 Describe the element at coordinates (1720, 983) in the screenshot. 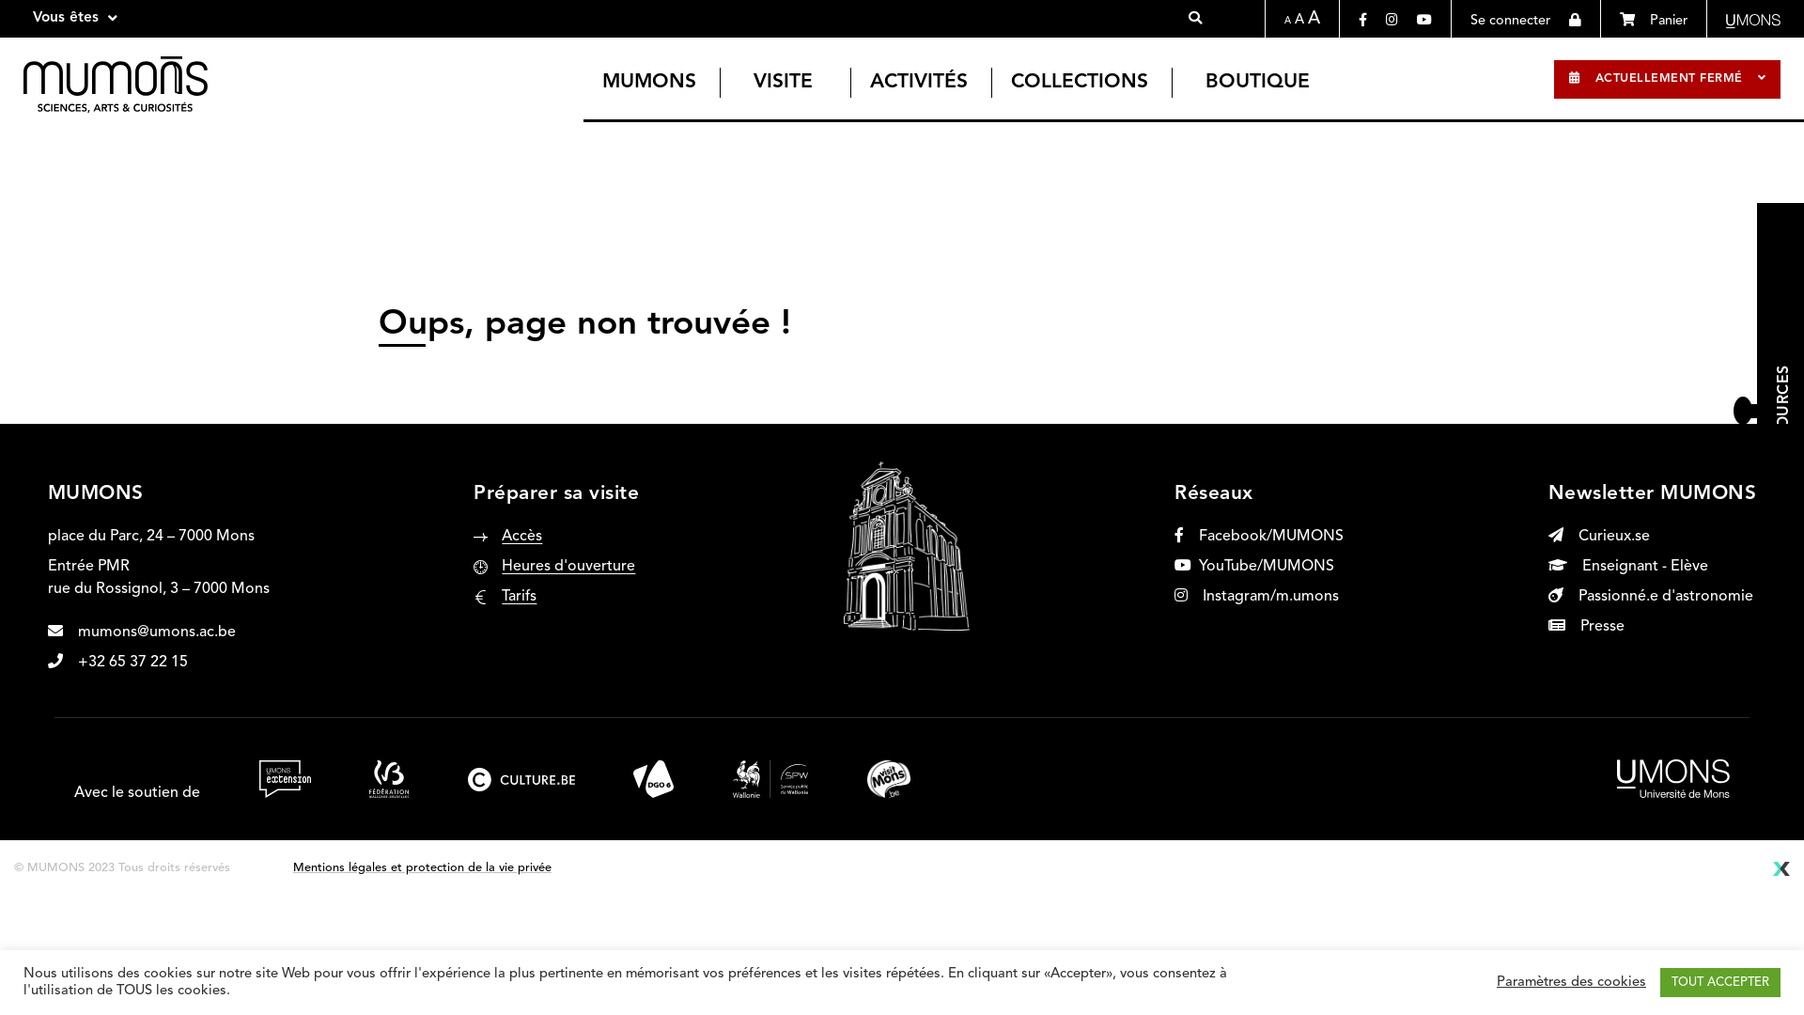

I see `TOUT ACCEPTER` at that location.